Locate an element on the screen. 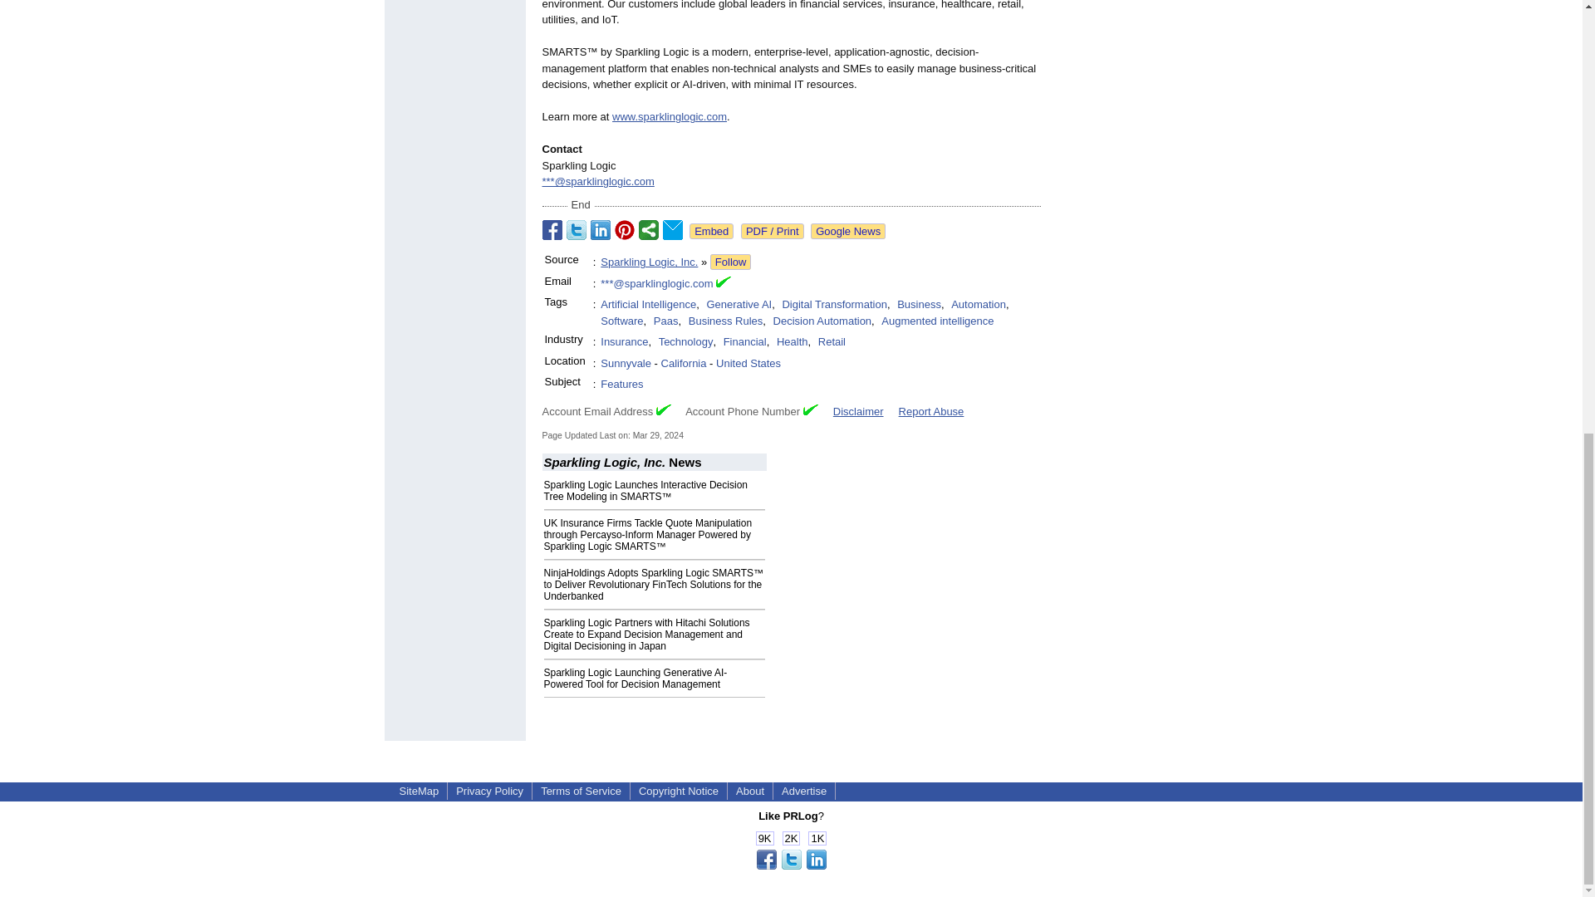  Embed this press release in your website! is located at coordinates (711, 231).